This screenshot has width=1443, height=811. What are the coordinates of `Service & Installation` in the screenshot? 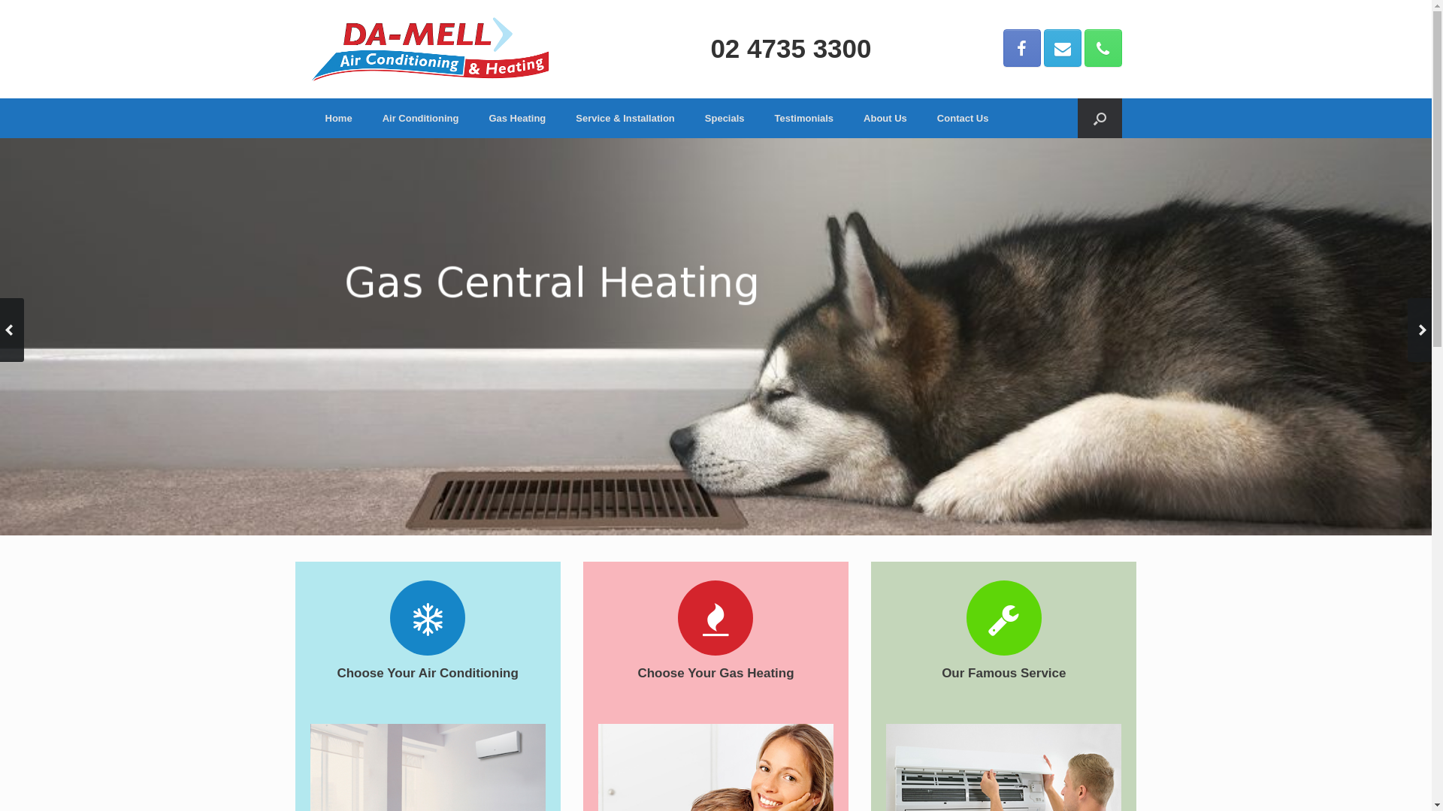 It's located at (625, 119).